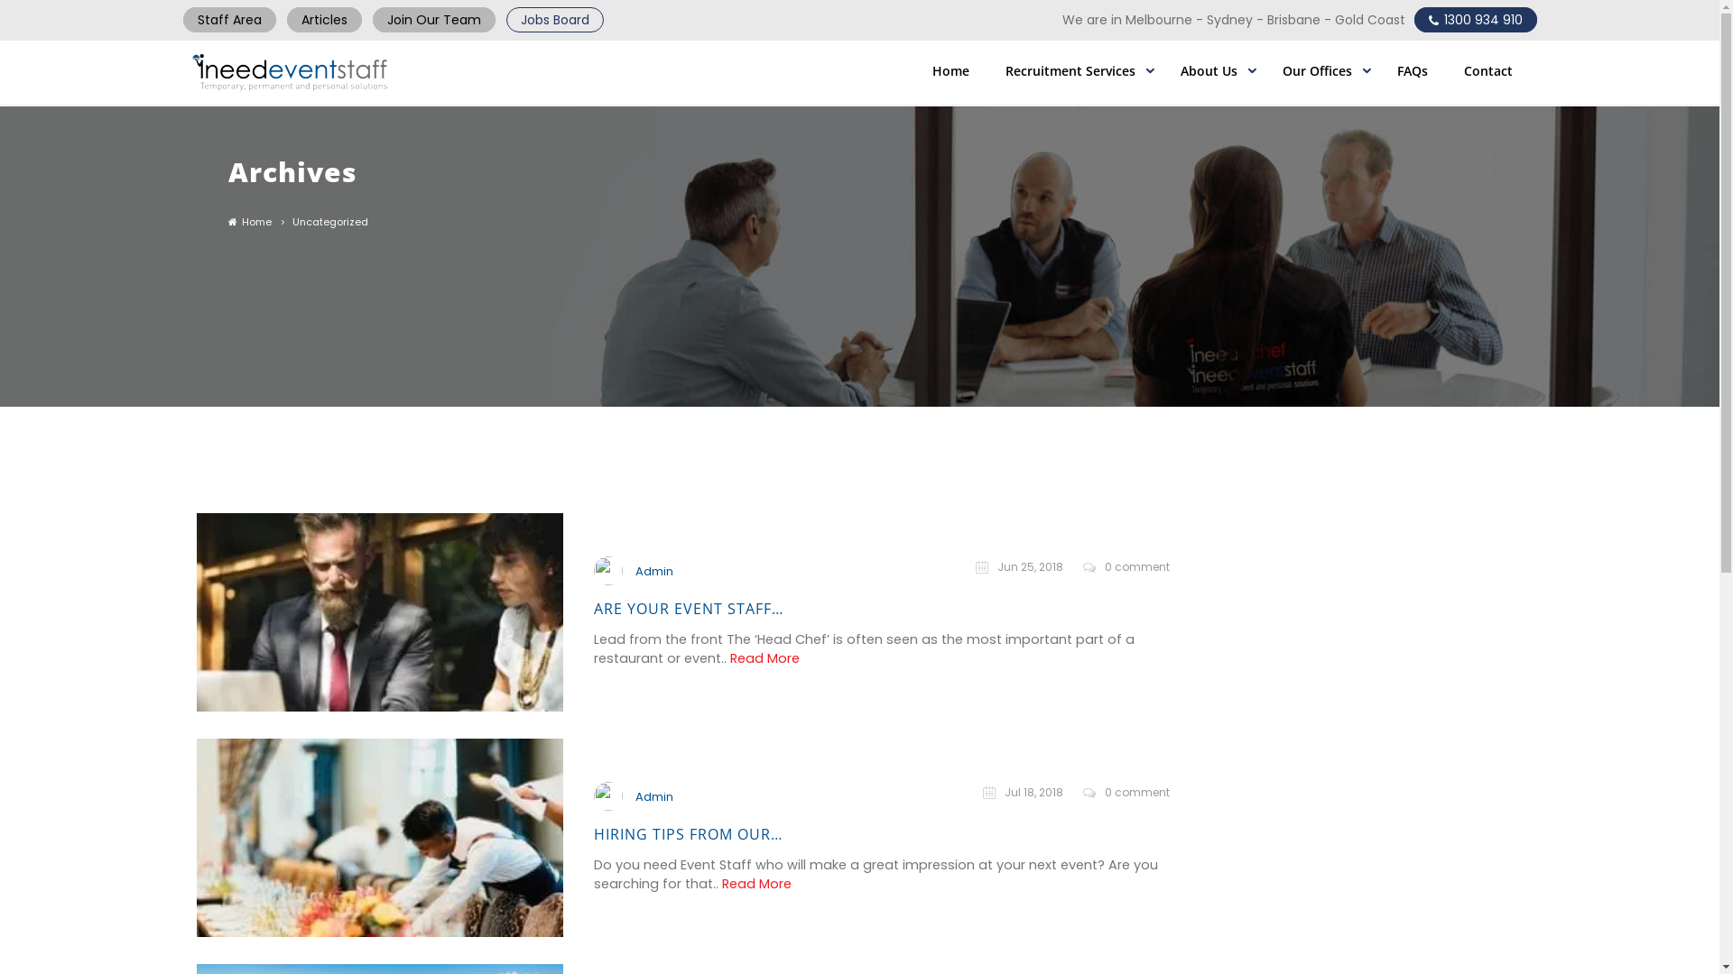  What do you see at coordinates (765, 658) in the screenshot?
I see `Read More` at bounding box center [765, 658].